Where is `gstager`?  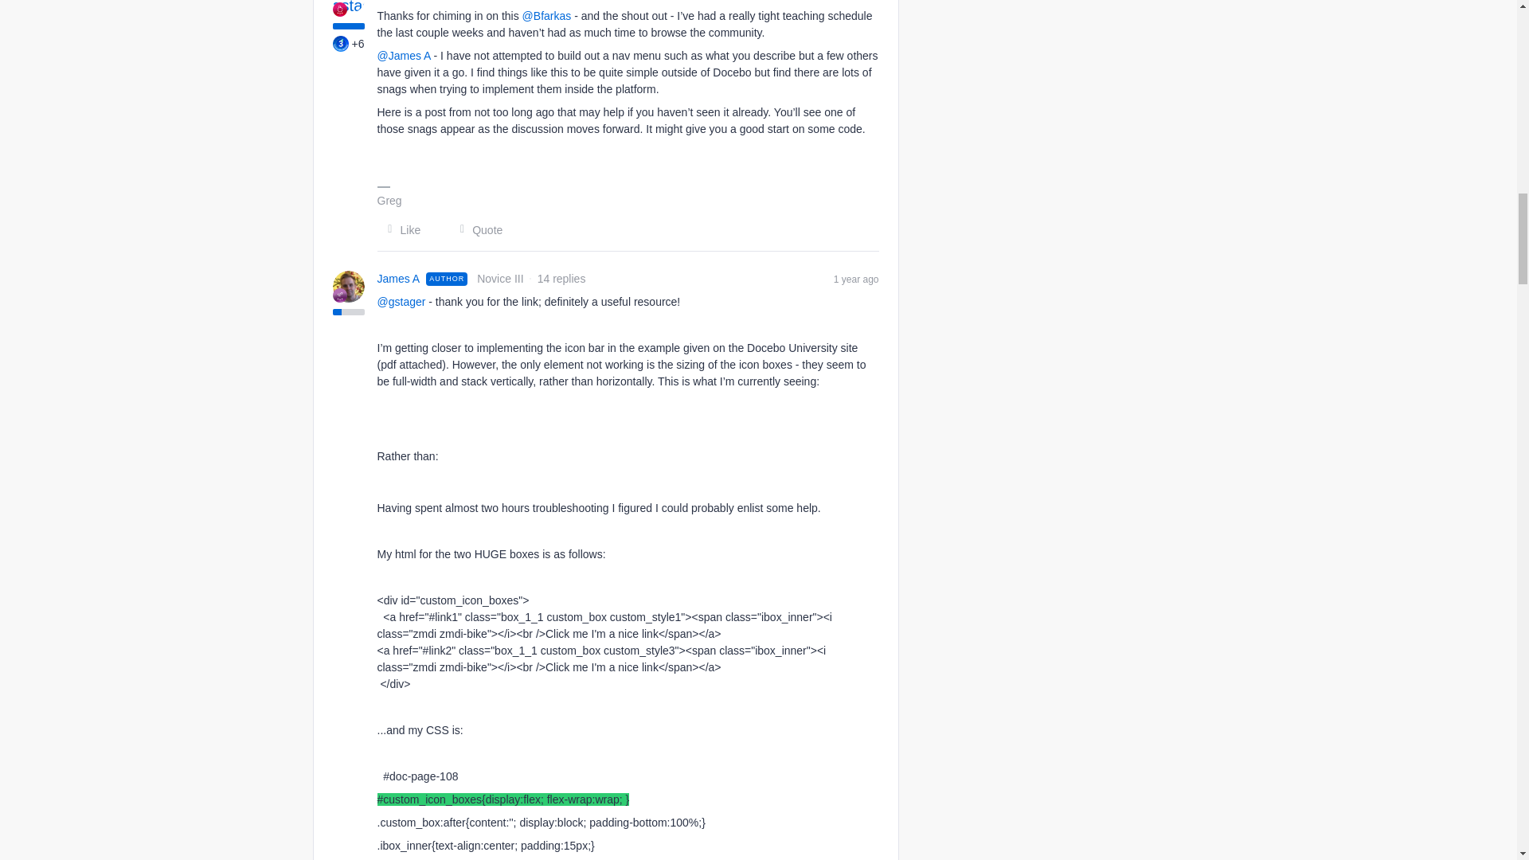 gstager is located at coordinates (397, 1).